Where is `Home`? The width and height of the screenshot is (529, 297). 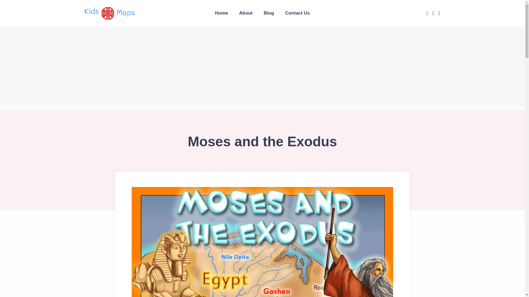
Home is located at coordinates (222, 13).